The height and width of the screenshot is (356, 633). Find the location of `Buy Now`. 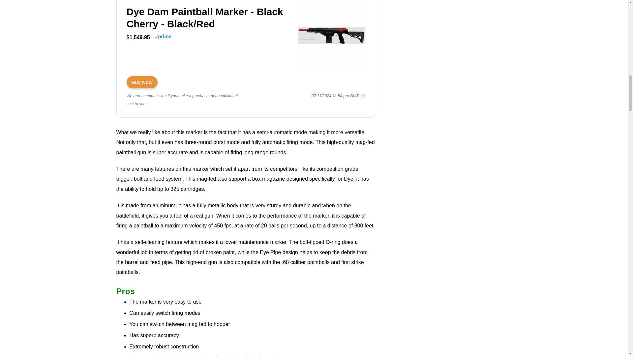

Buy Now is located at coordinates (142, 82).